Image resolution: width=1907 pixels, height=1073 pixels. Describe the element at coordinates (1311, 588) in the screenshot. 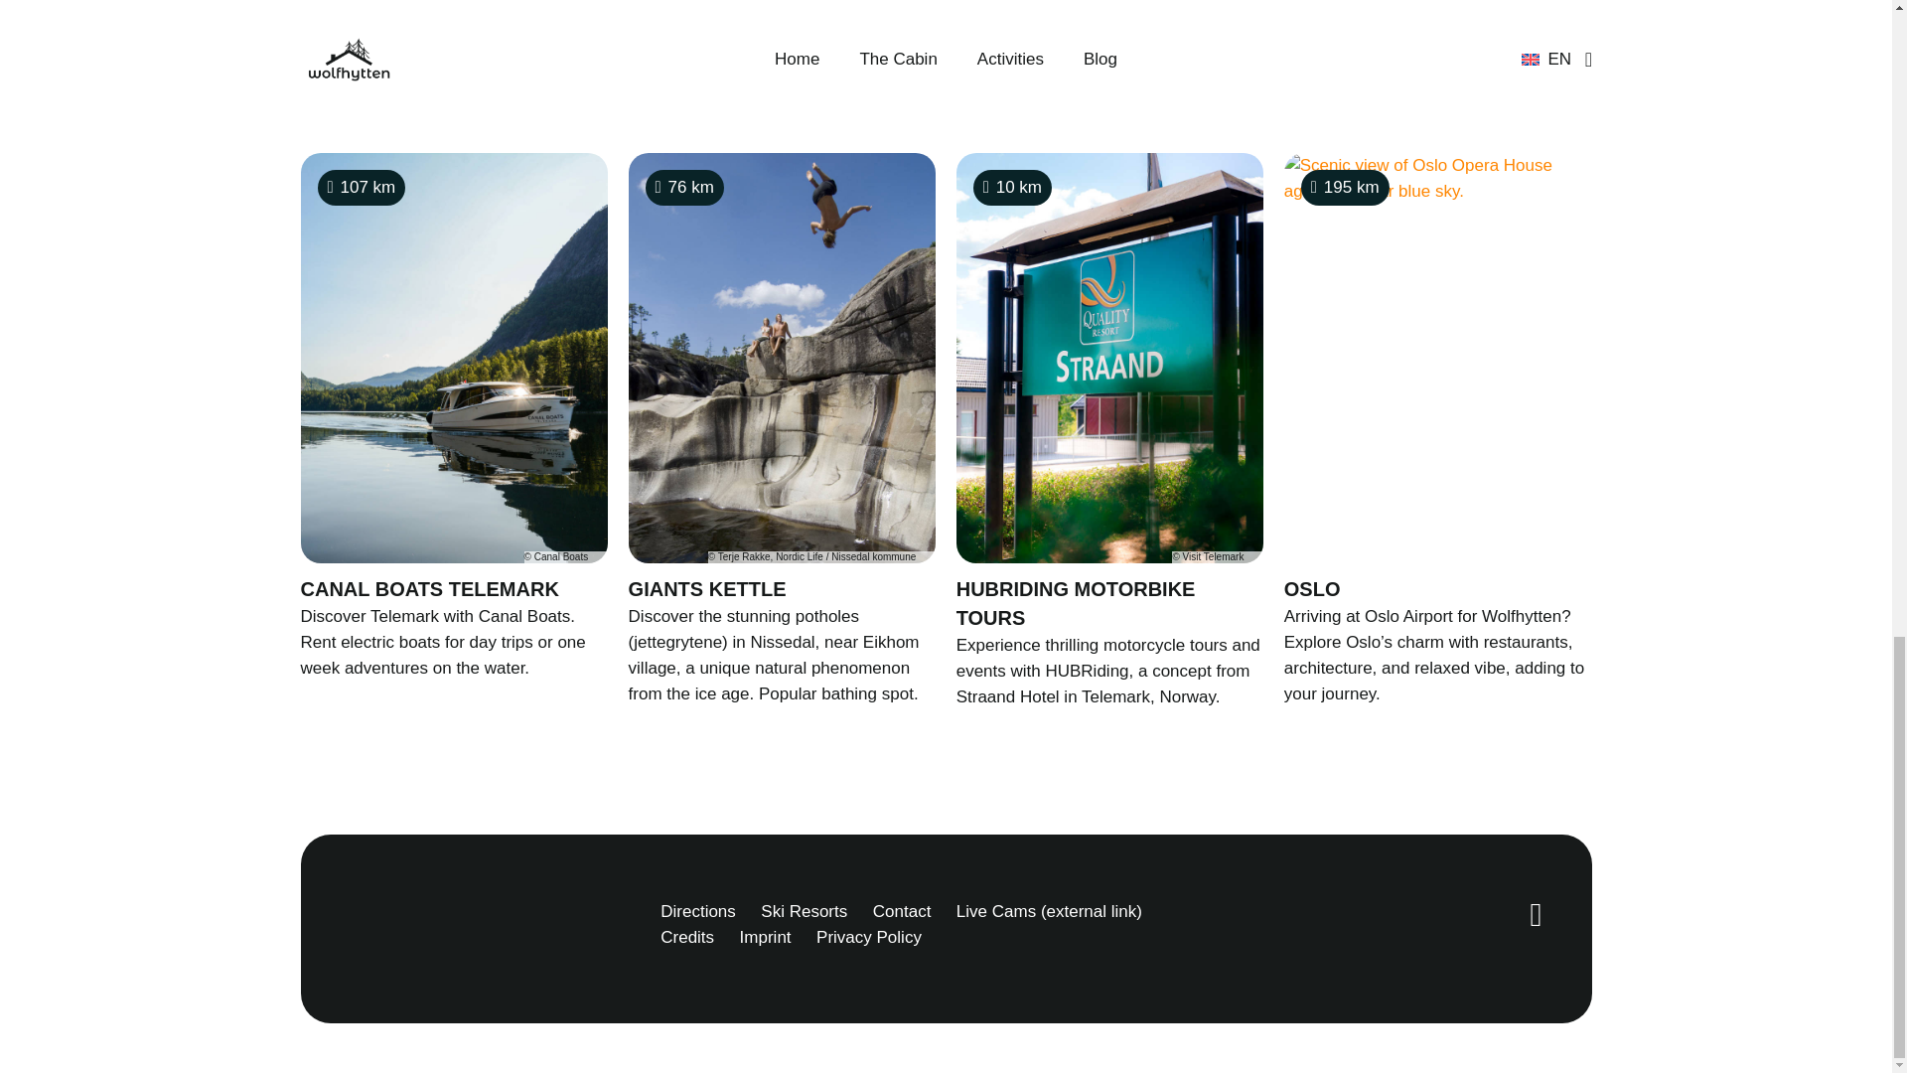

I see `OSLO` at that location.